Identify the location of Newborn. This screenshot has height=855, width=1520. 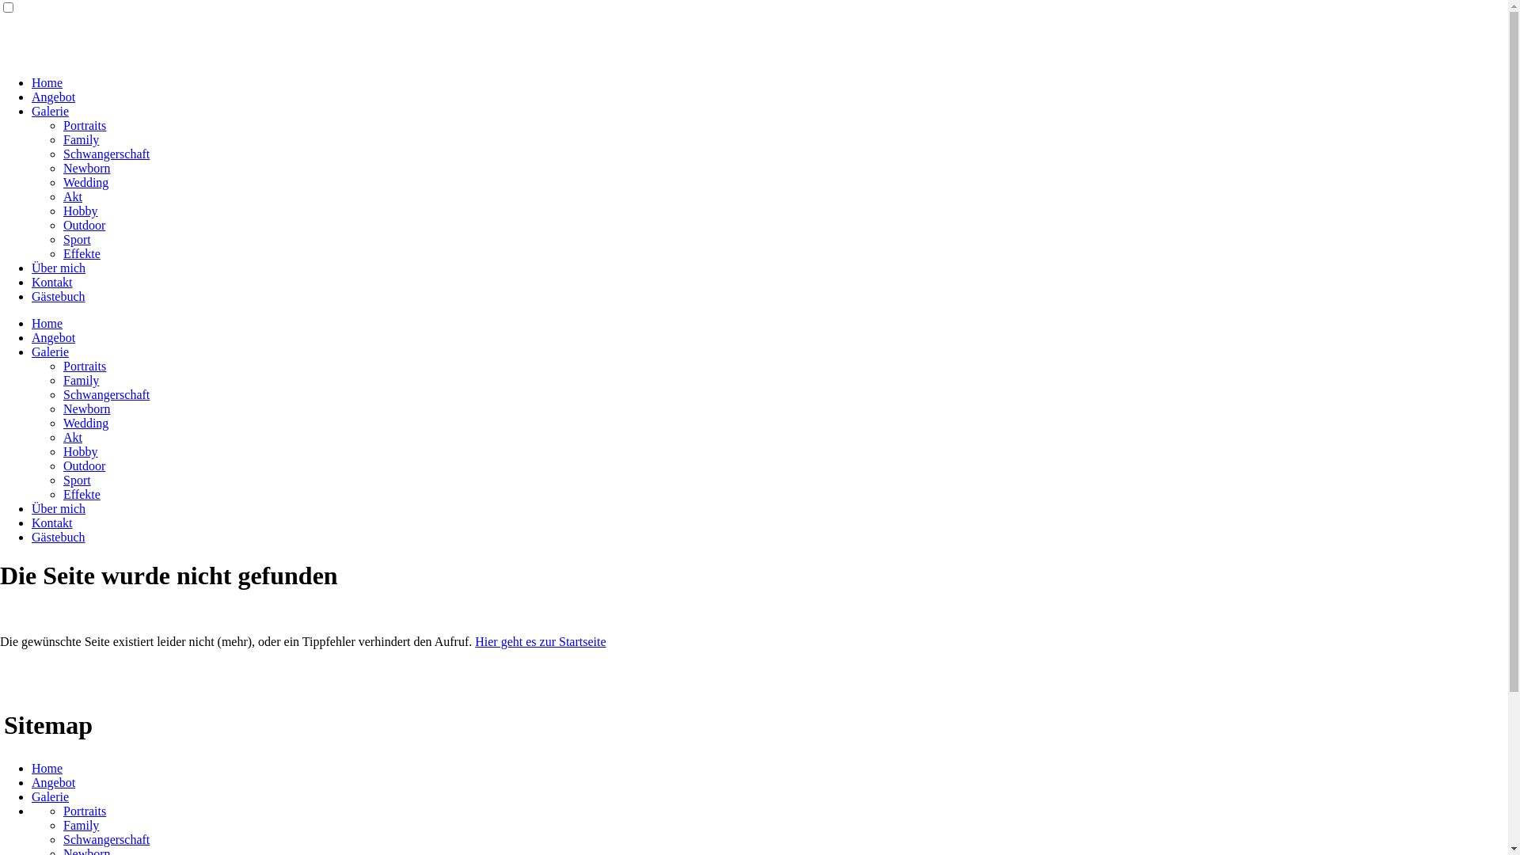
(87, 168).